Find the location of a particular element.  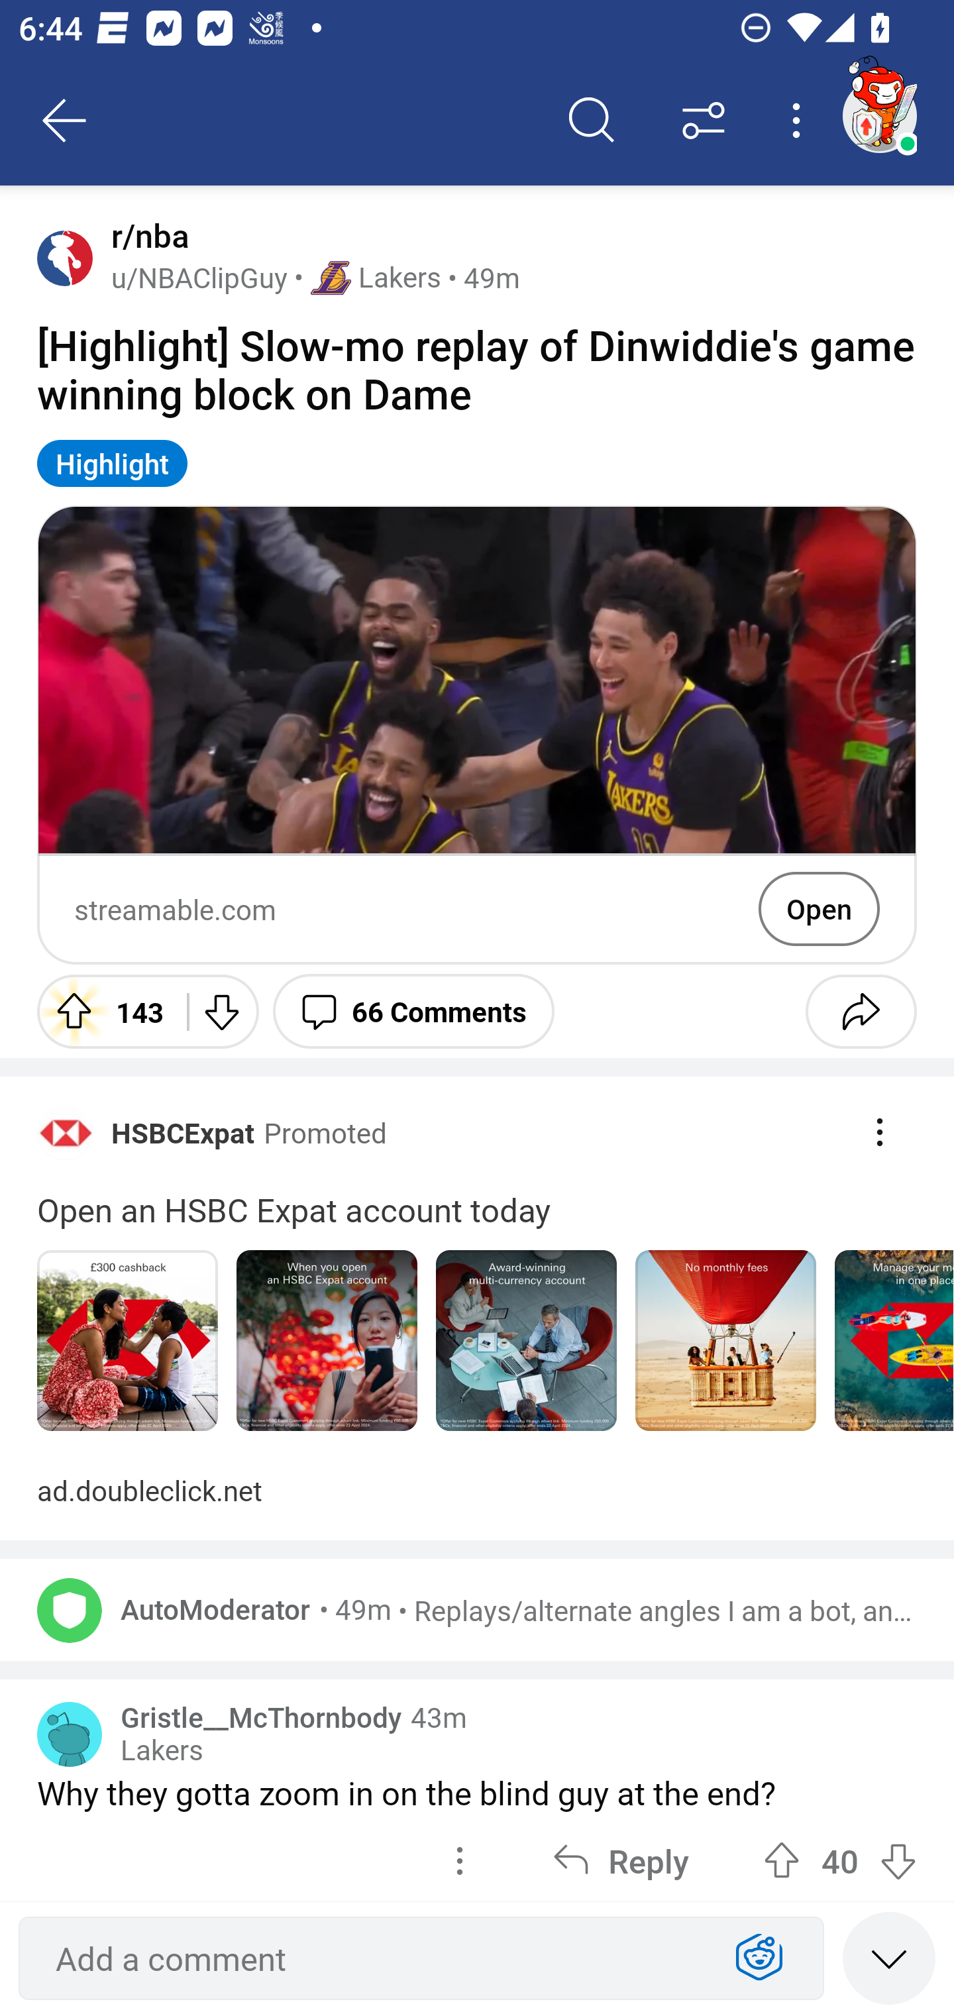

Image 3 of 5.  is located at coordinates (526, 1341).